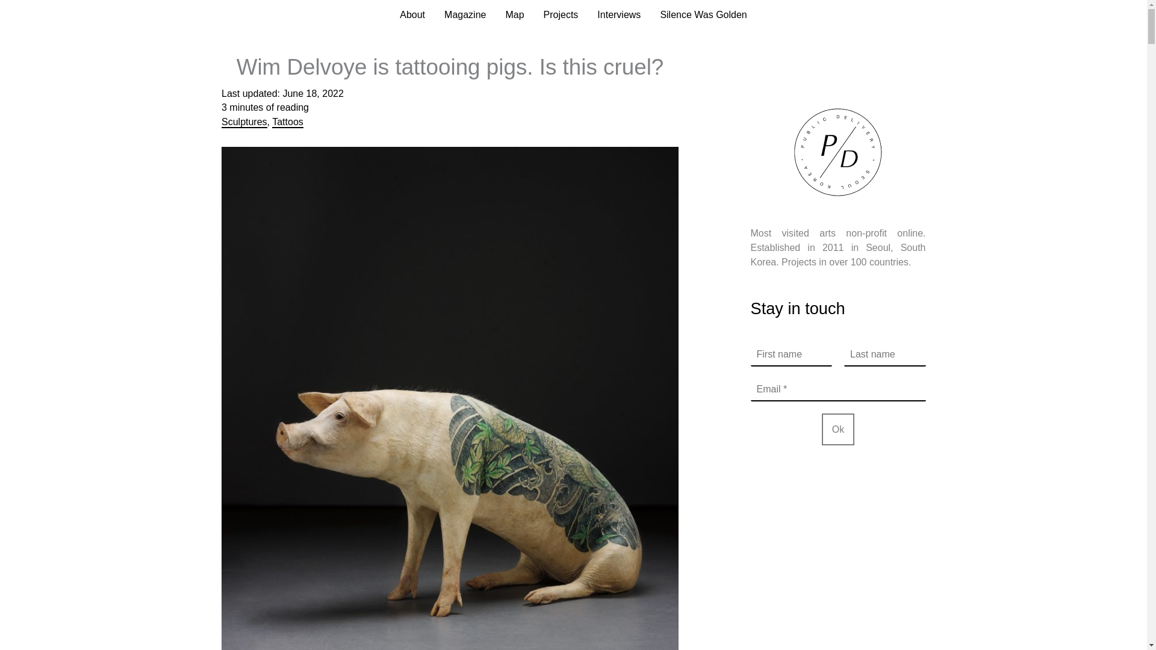  Describe the element at coordinates (287, 122) in the screenshot. I see `Tattoos` at that location.